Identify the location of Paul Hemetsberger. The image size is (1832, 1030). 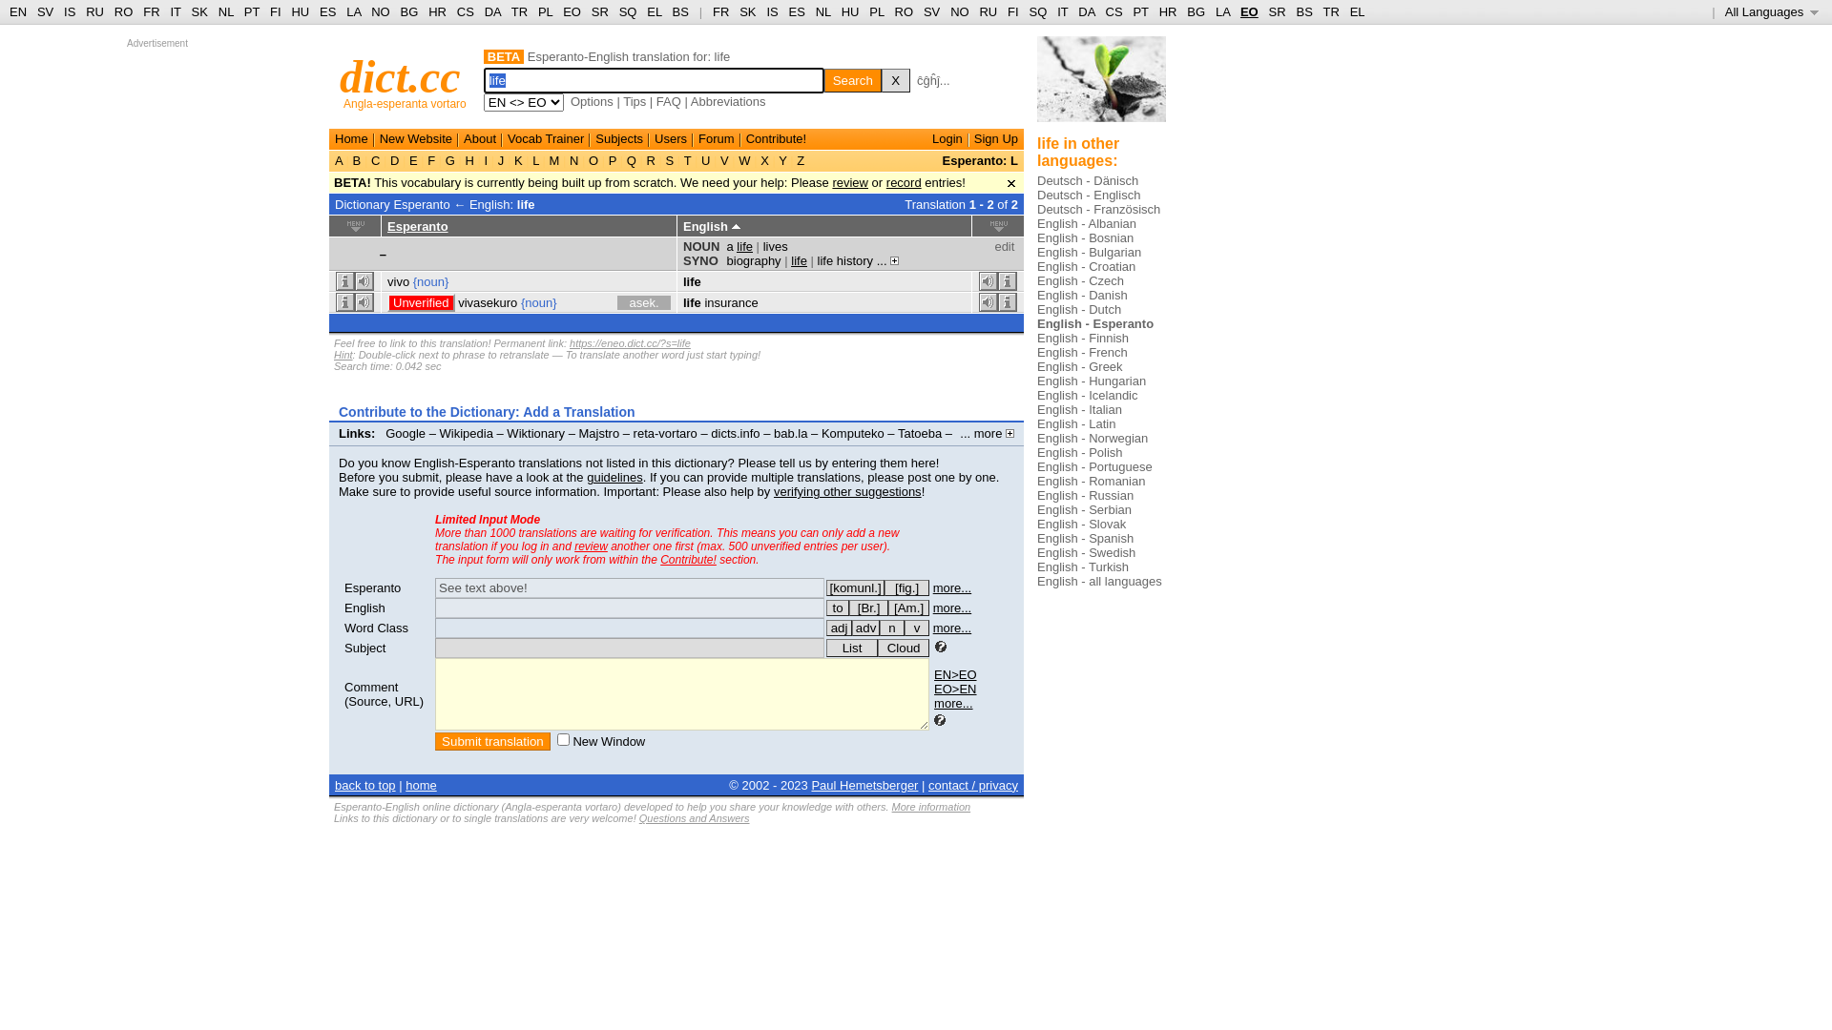
(864, 786).